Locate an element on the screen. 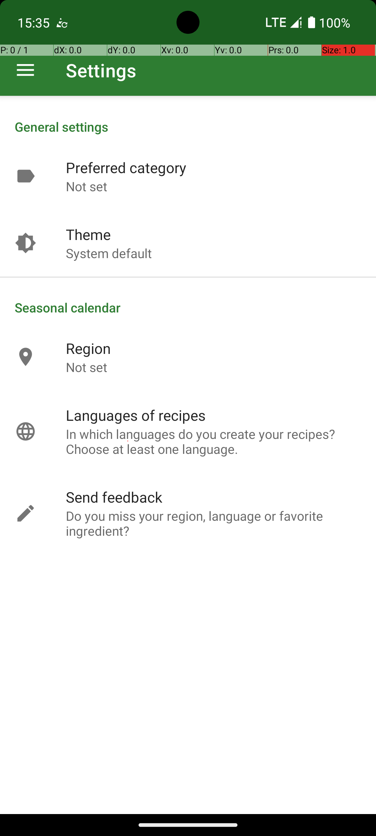 Image resolution: width=376 pixels, height=836 pixels. General settings is located at coordinates (188, 127).